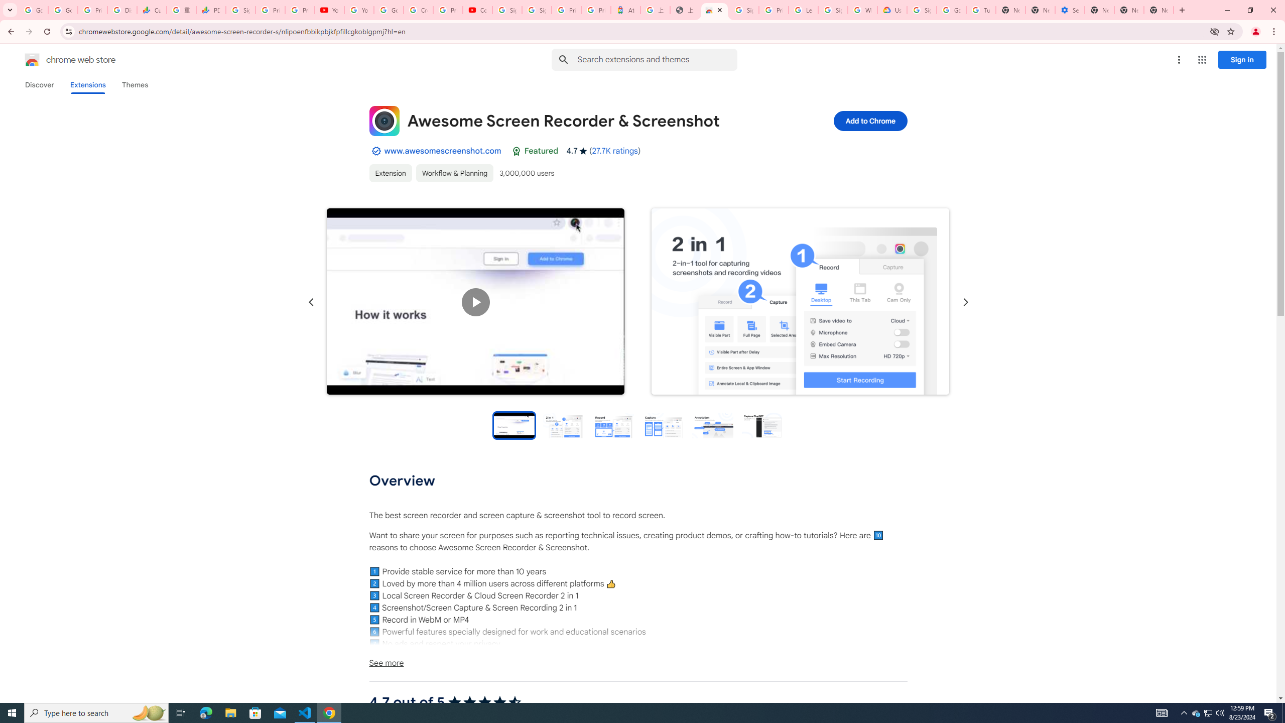 The image size is (1285, 723). Describe the element at coordinates (299, 10) in the screenshot. I see `Privacy Checkup` at that location.